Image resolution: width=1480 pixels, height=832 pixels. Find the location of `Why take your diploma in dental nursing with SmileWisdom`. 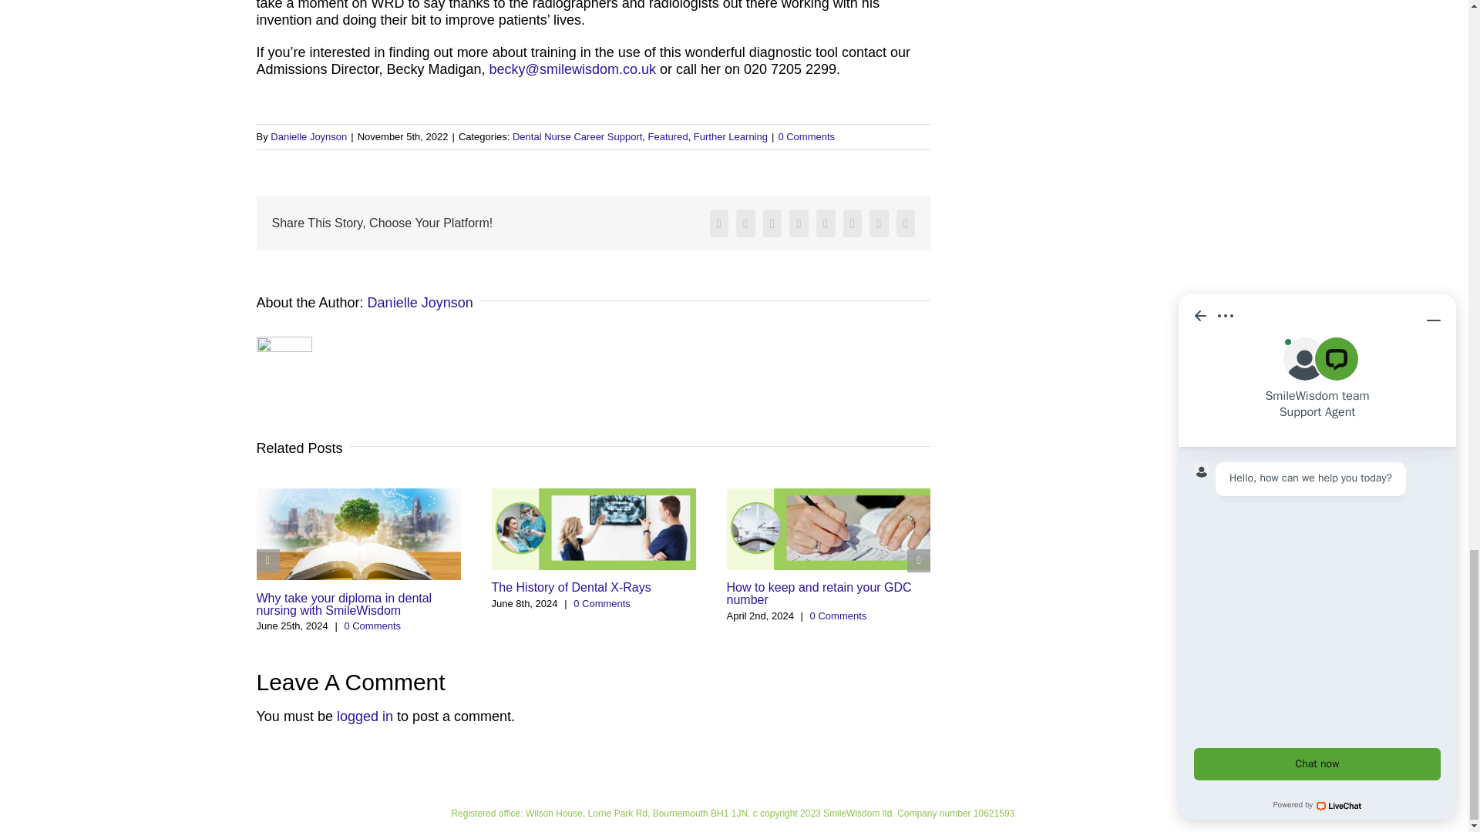

Why take your diploma in dental nursing with SmileWisdom is located at coordinates (344, 604).